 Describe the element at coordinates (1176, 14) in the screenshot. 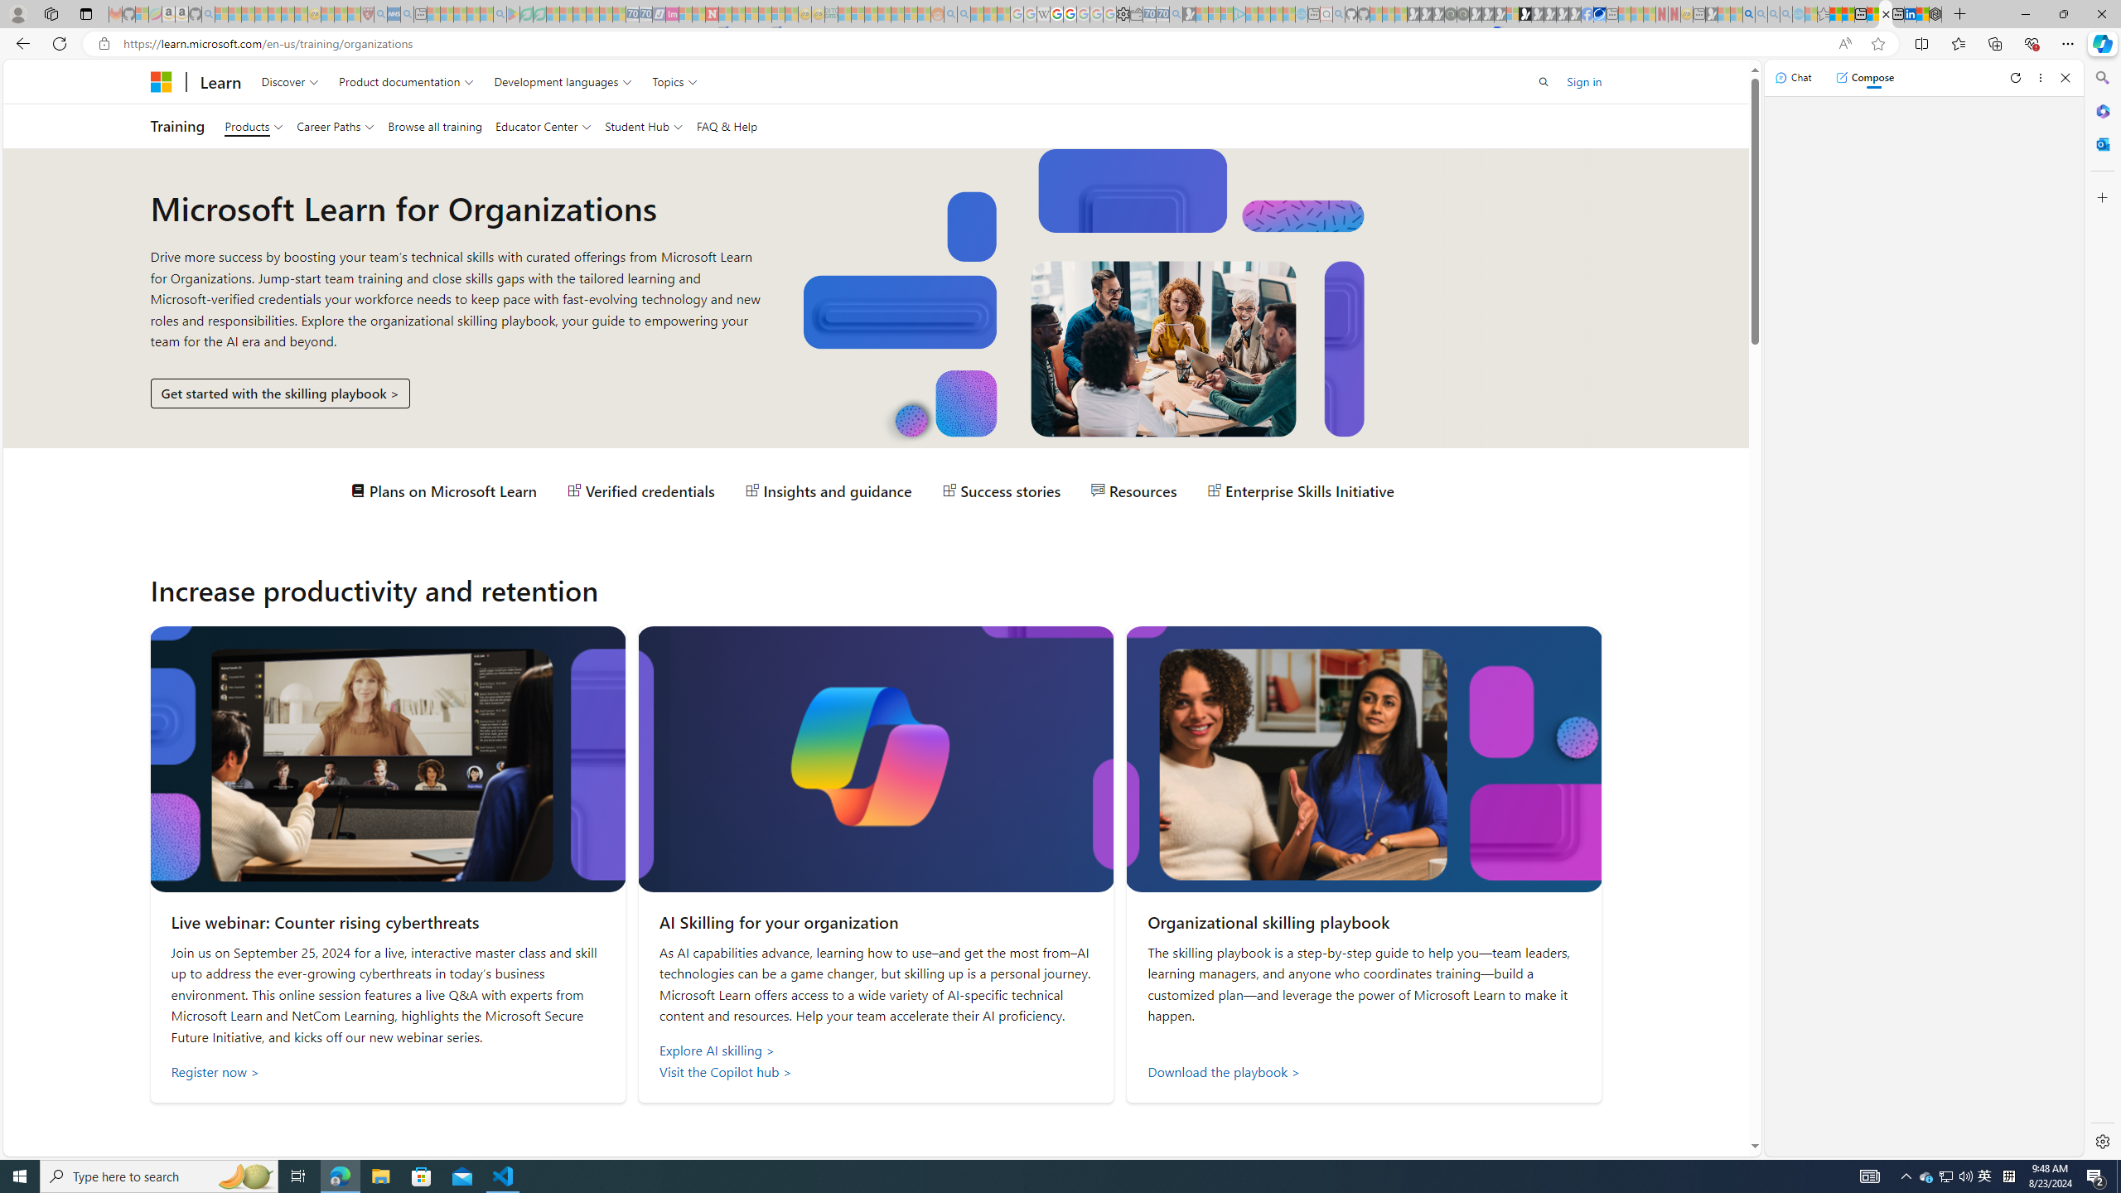

I see `Bing Real Estate - Home sales and rental listings - Sleeping` at that location.